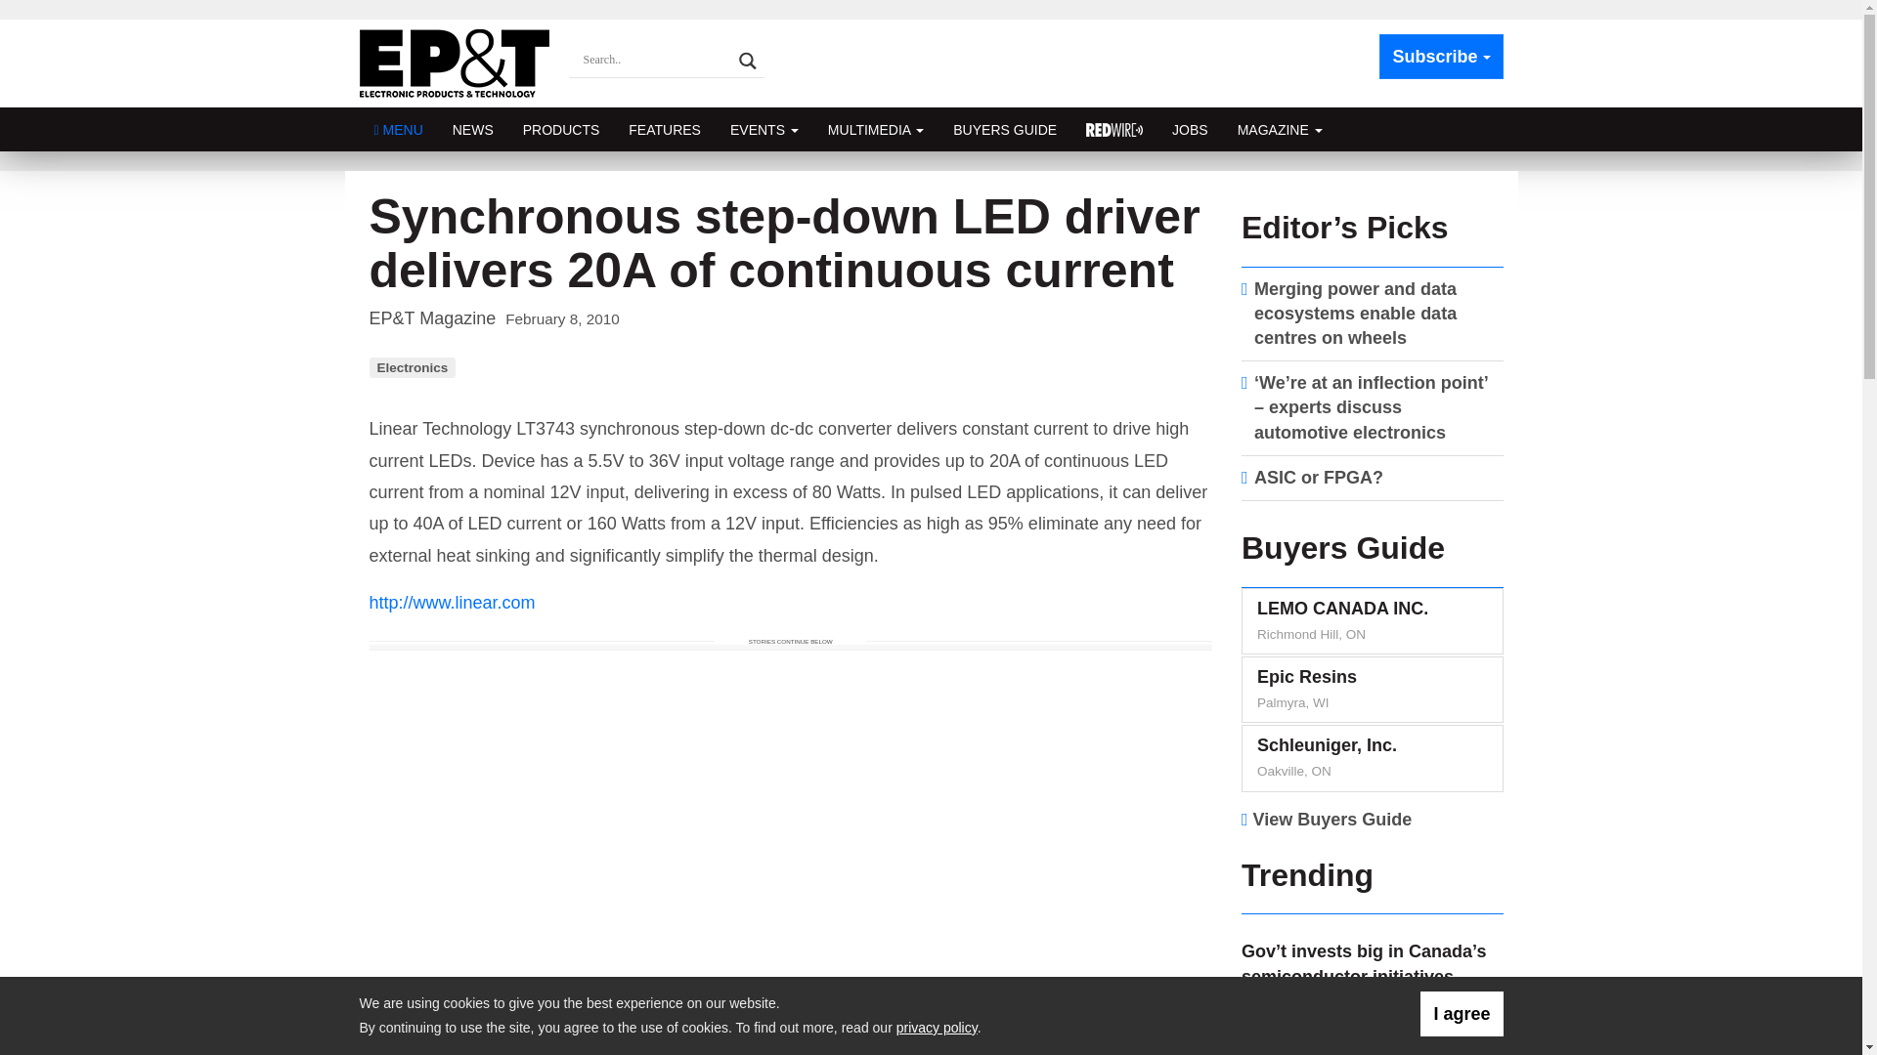 This screenshot has width=1877, height=1055. Describe the element at coordinates (876, 129) in the screenshot. I see `MULTIMEDIA` at that location.